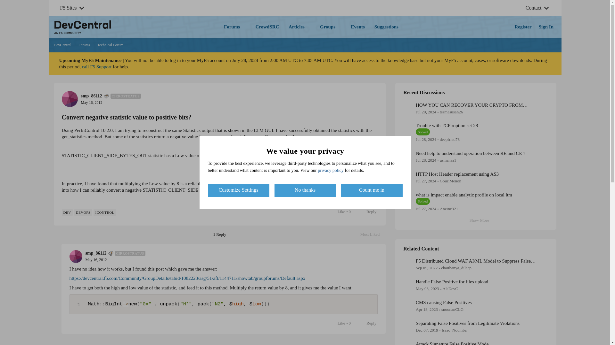 The height and width of the screenshot is (345, 615). What do you see at coordinates (427, 309) in the screenshot?
I see `May 16, 2012 at 11:35 PM` at bounding box center [427, 309].